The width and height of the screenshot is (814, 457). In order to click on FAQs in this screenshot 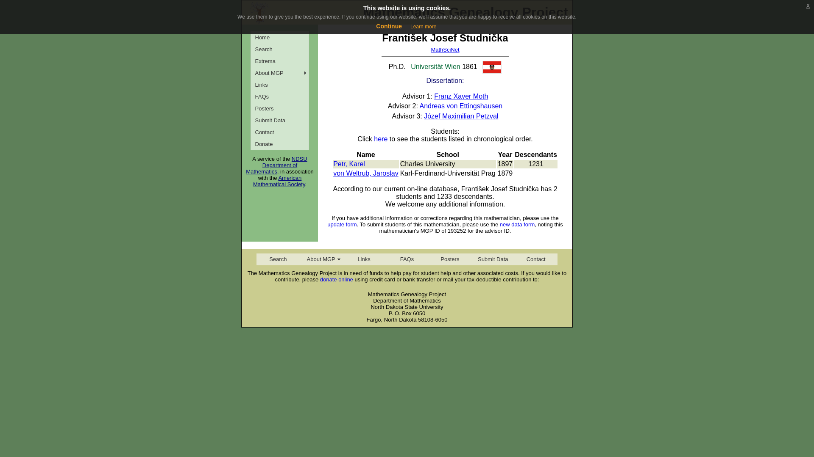, I will do `click(406, 259)`.